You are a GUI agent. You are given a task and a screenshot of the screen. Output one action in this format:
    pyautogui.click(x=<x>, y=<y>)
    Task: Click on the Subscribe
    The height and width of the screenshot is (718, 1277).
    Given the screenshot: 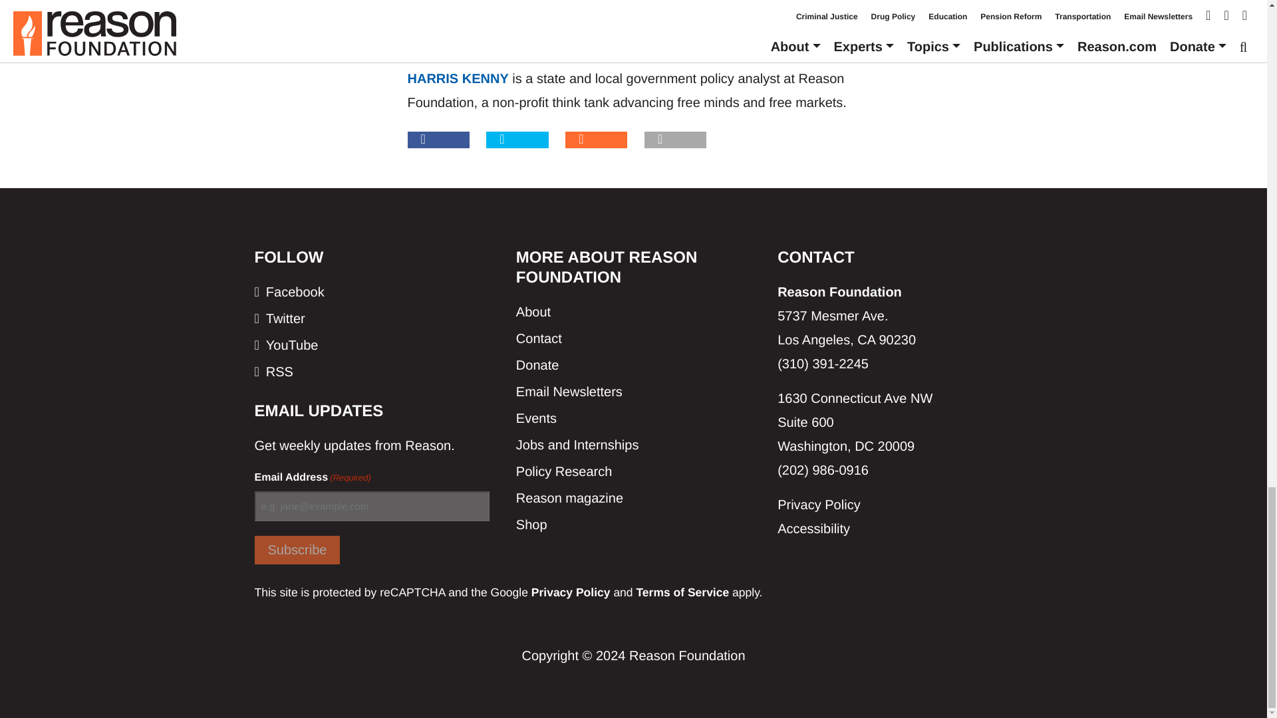 What is the action you would take?
    pyautogui.click(x=297, y=549)
    